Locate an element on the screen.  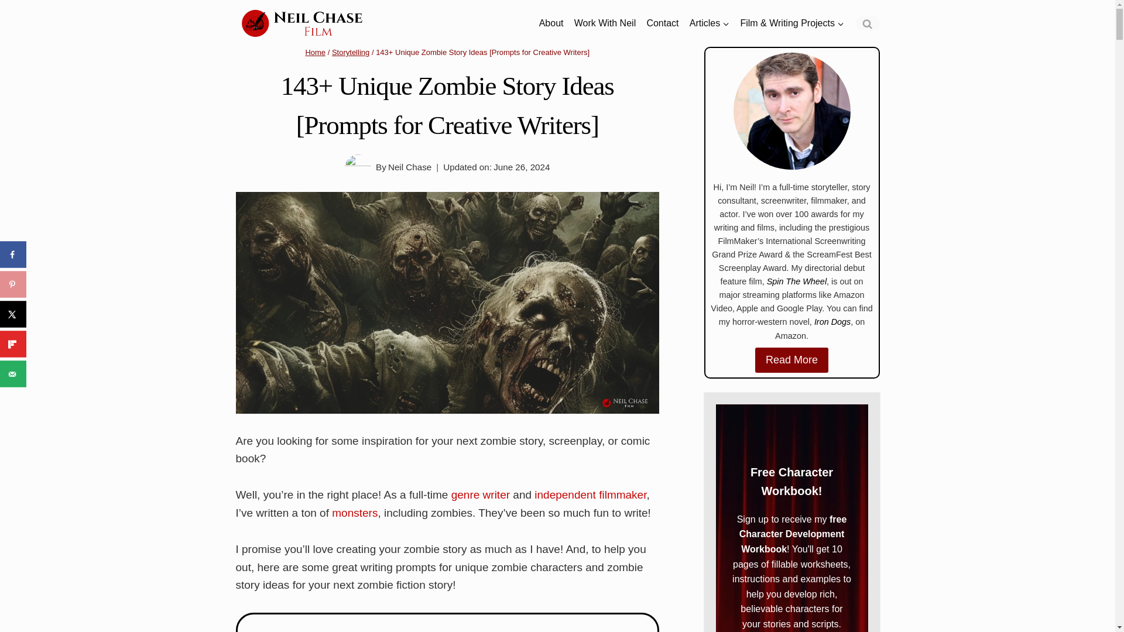
Storytelling is located at coordinates (350, 53).